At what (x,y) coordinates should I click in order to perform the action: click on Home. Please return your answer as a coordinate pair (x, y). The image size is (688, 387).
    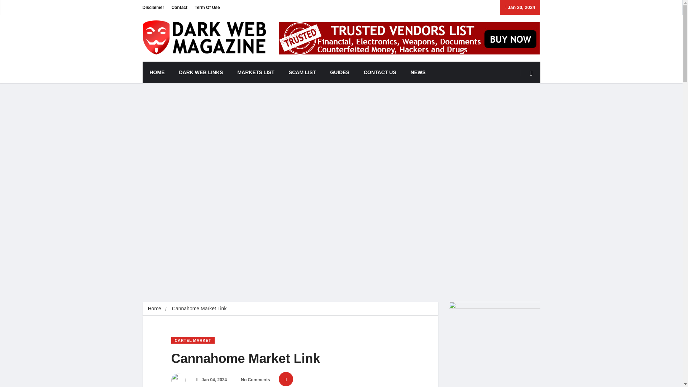
    Looking at the image, I should click on (154, 309).